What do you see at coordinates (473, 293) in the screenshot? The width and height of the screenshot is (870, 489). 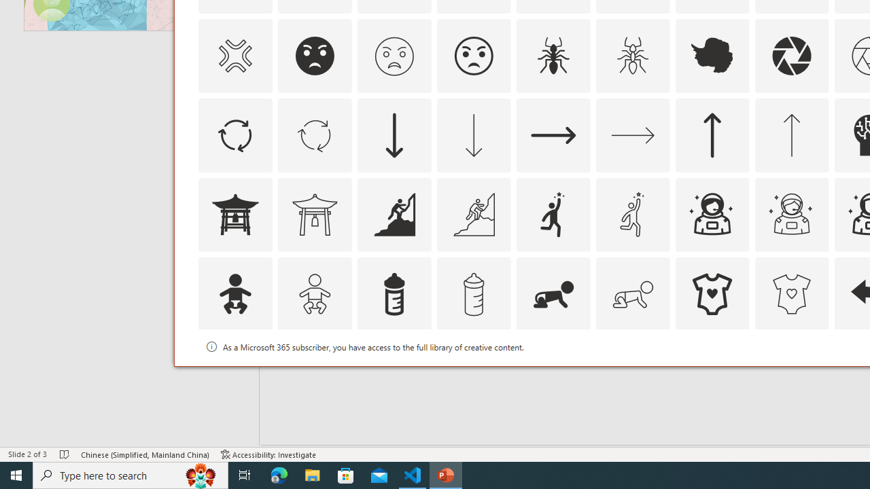 I see `AutomationID: Icons_BabyBottle_M` at bounding box center [473, 293].